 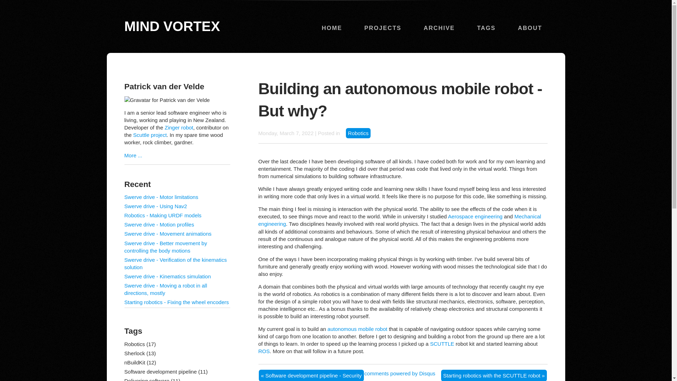 I want to click on Robotics - Making URDF models, so click(x=162, y=215).